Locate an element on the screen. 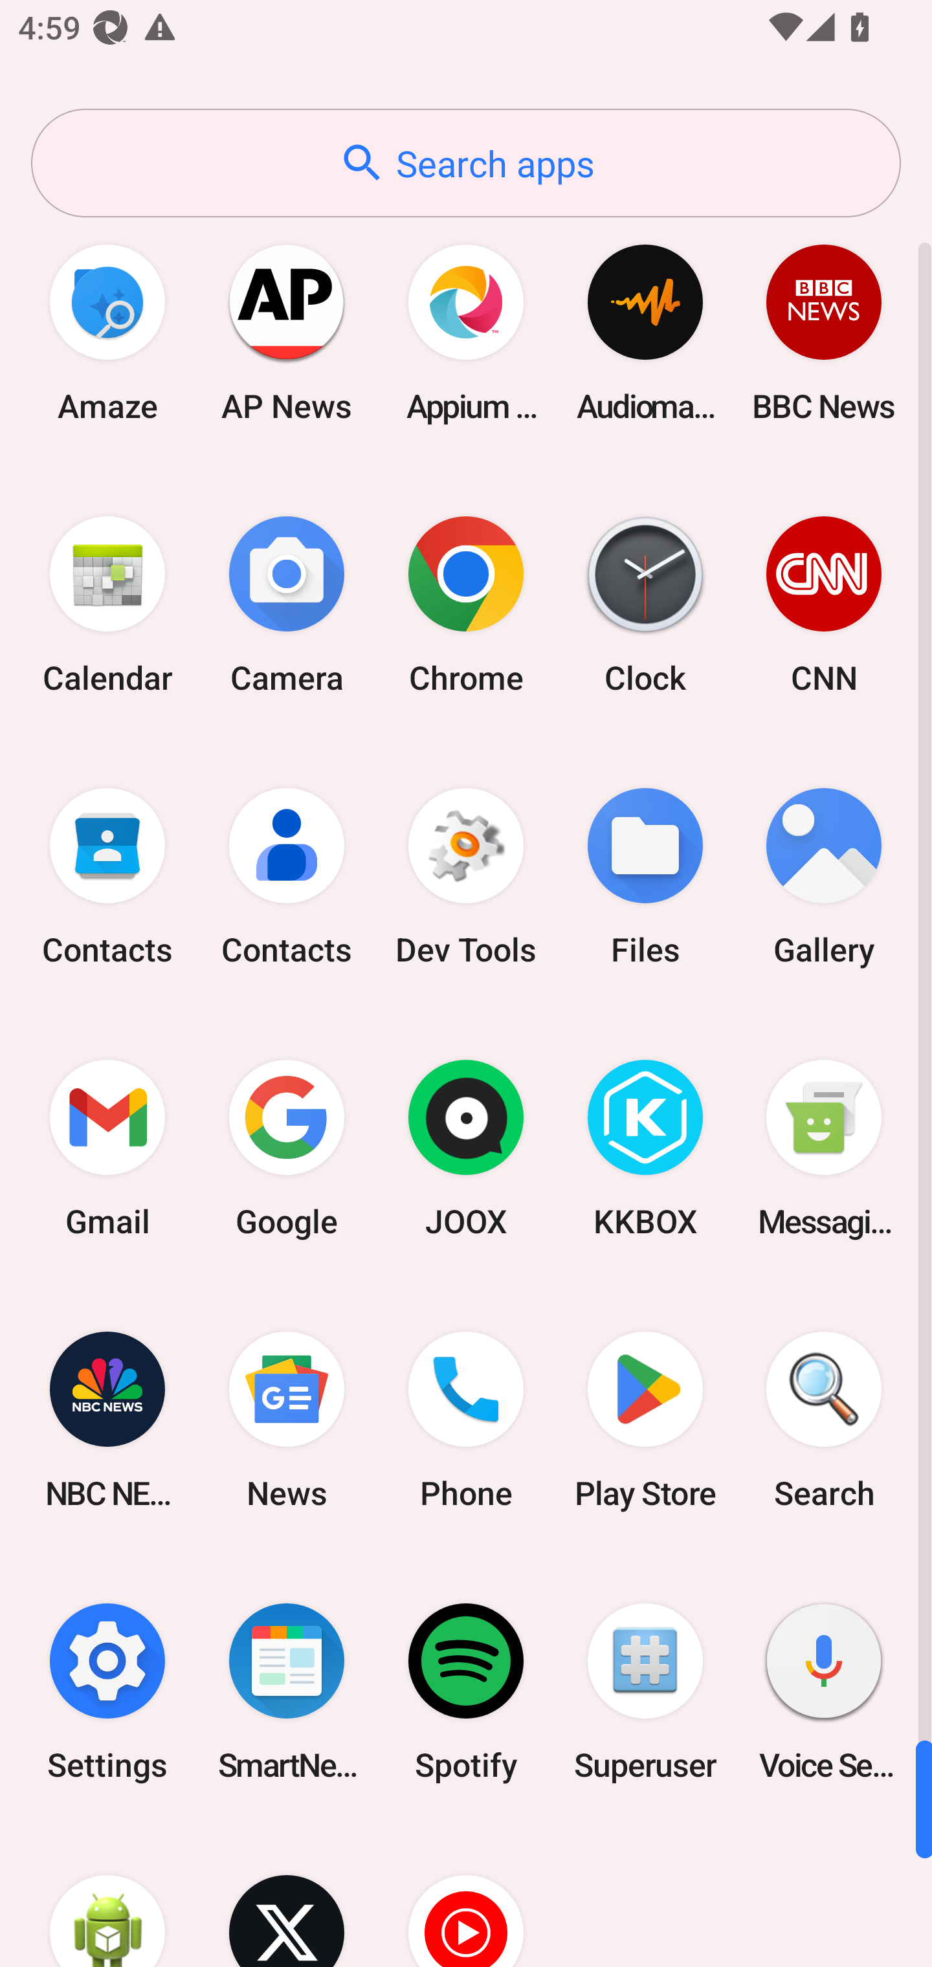 Image resolution: width=932 pixels, height=1967 pixels. AP News is located at coordinates (287, 333).